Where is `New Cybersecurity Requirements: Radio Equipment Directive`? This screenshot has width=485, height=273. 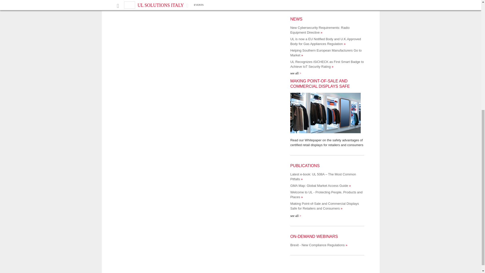 New Cybersecurity Requirements: Radio Equipment Directive is located at coordinates (320, 30).